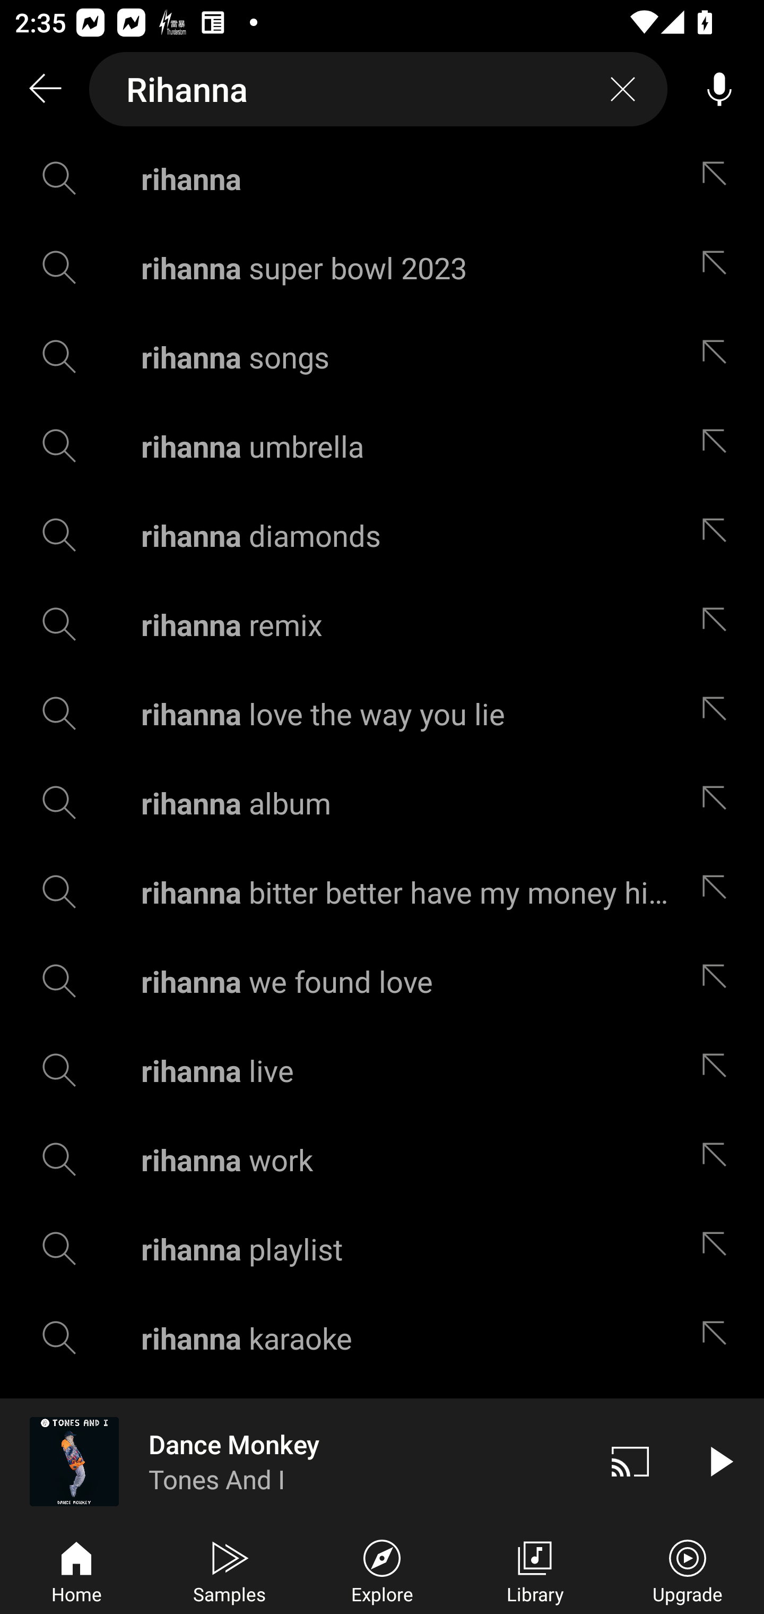 This screenshot has width=764, height=1614. I want to click on Rihanna, so click(378, 89).